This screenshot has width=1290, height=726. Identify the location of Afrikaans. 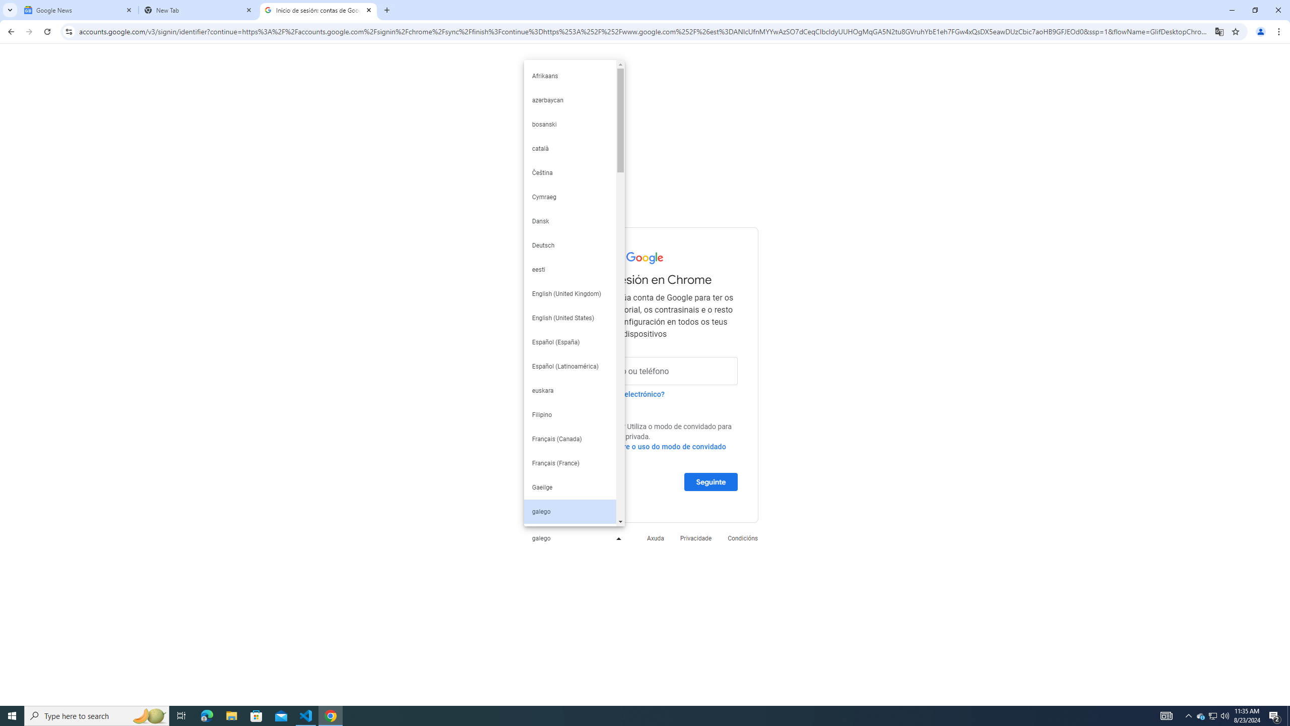
(570, 76).